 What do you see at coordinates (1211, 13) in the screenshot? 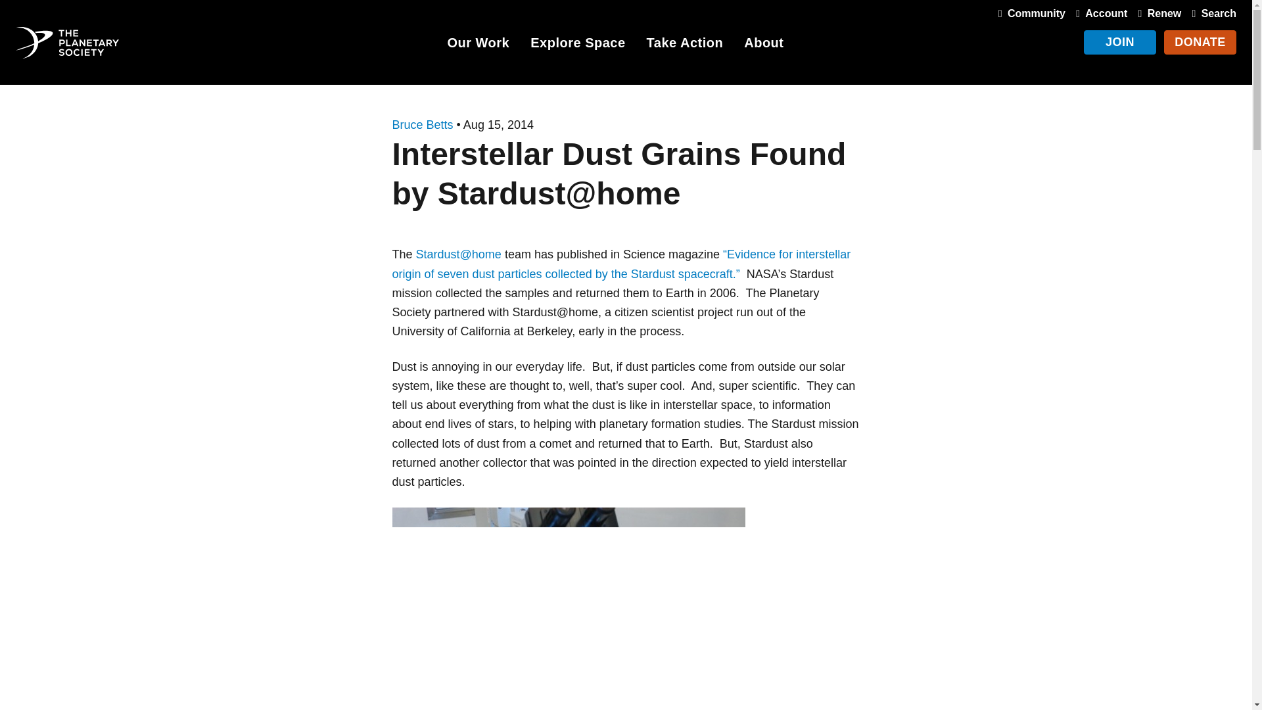
I see `Search` at bounding box center [1211, 13].